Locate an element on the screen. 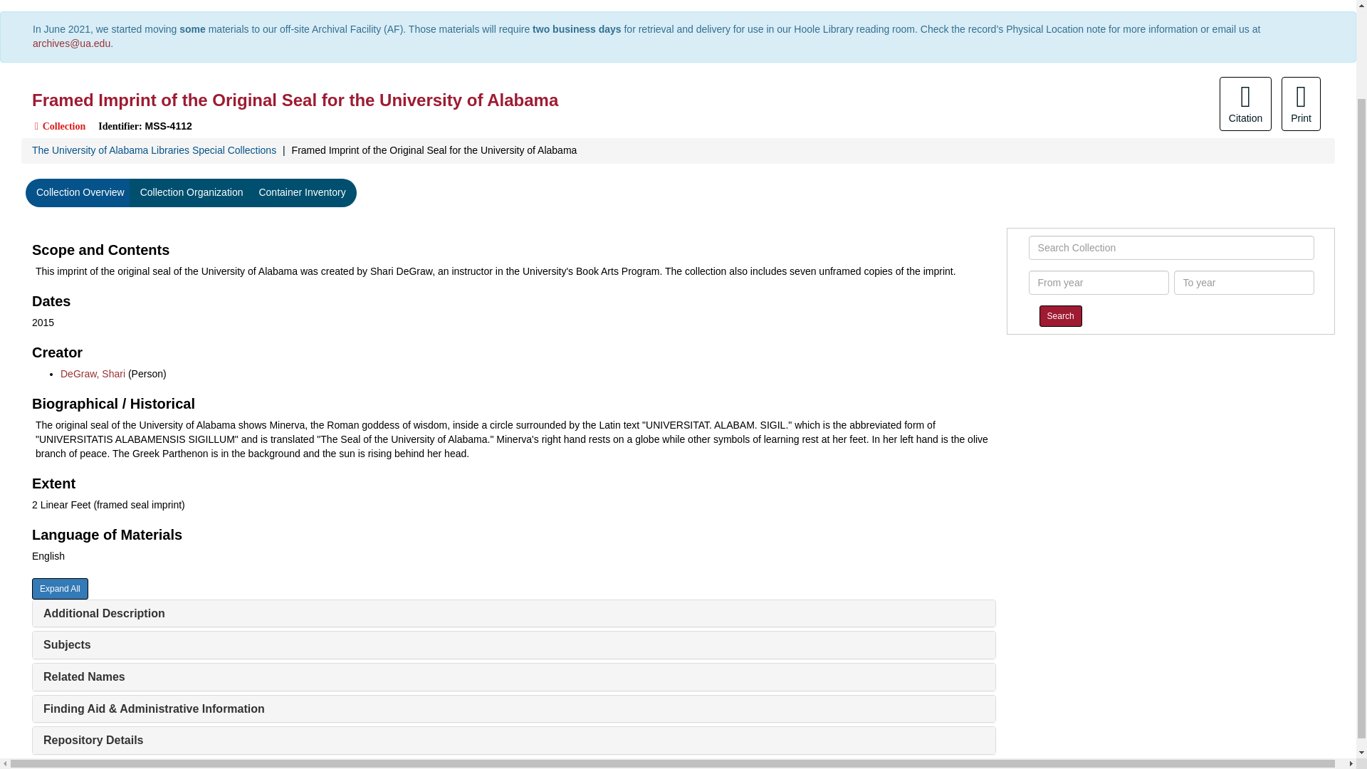 The height and width of the screenshot is (769, 1367). Citation is located at coordinates (1245, 104).